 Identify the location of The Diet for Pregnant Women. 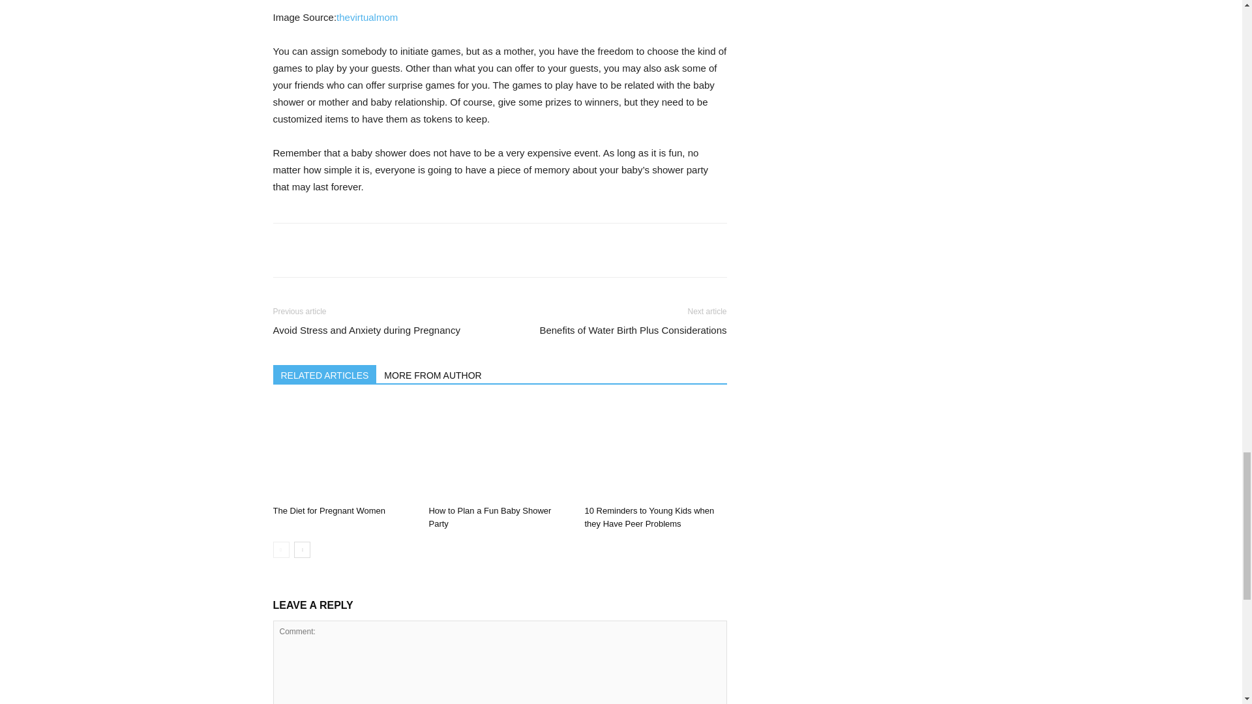
(343, 450).